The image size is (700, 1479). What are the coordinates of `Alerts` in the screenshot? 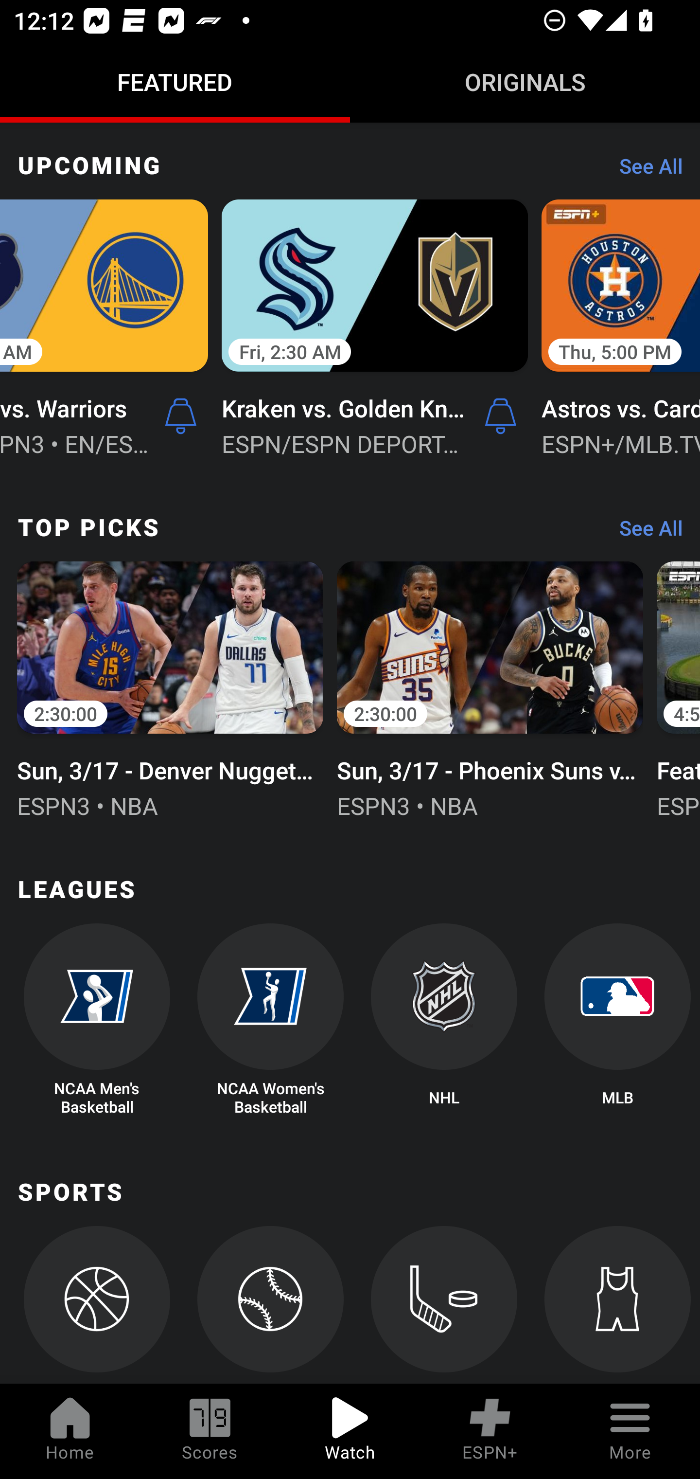 It's located at (180, 416).